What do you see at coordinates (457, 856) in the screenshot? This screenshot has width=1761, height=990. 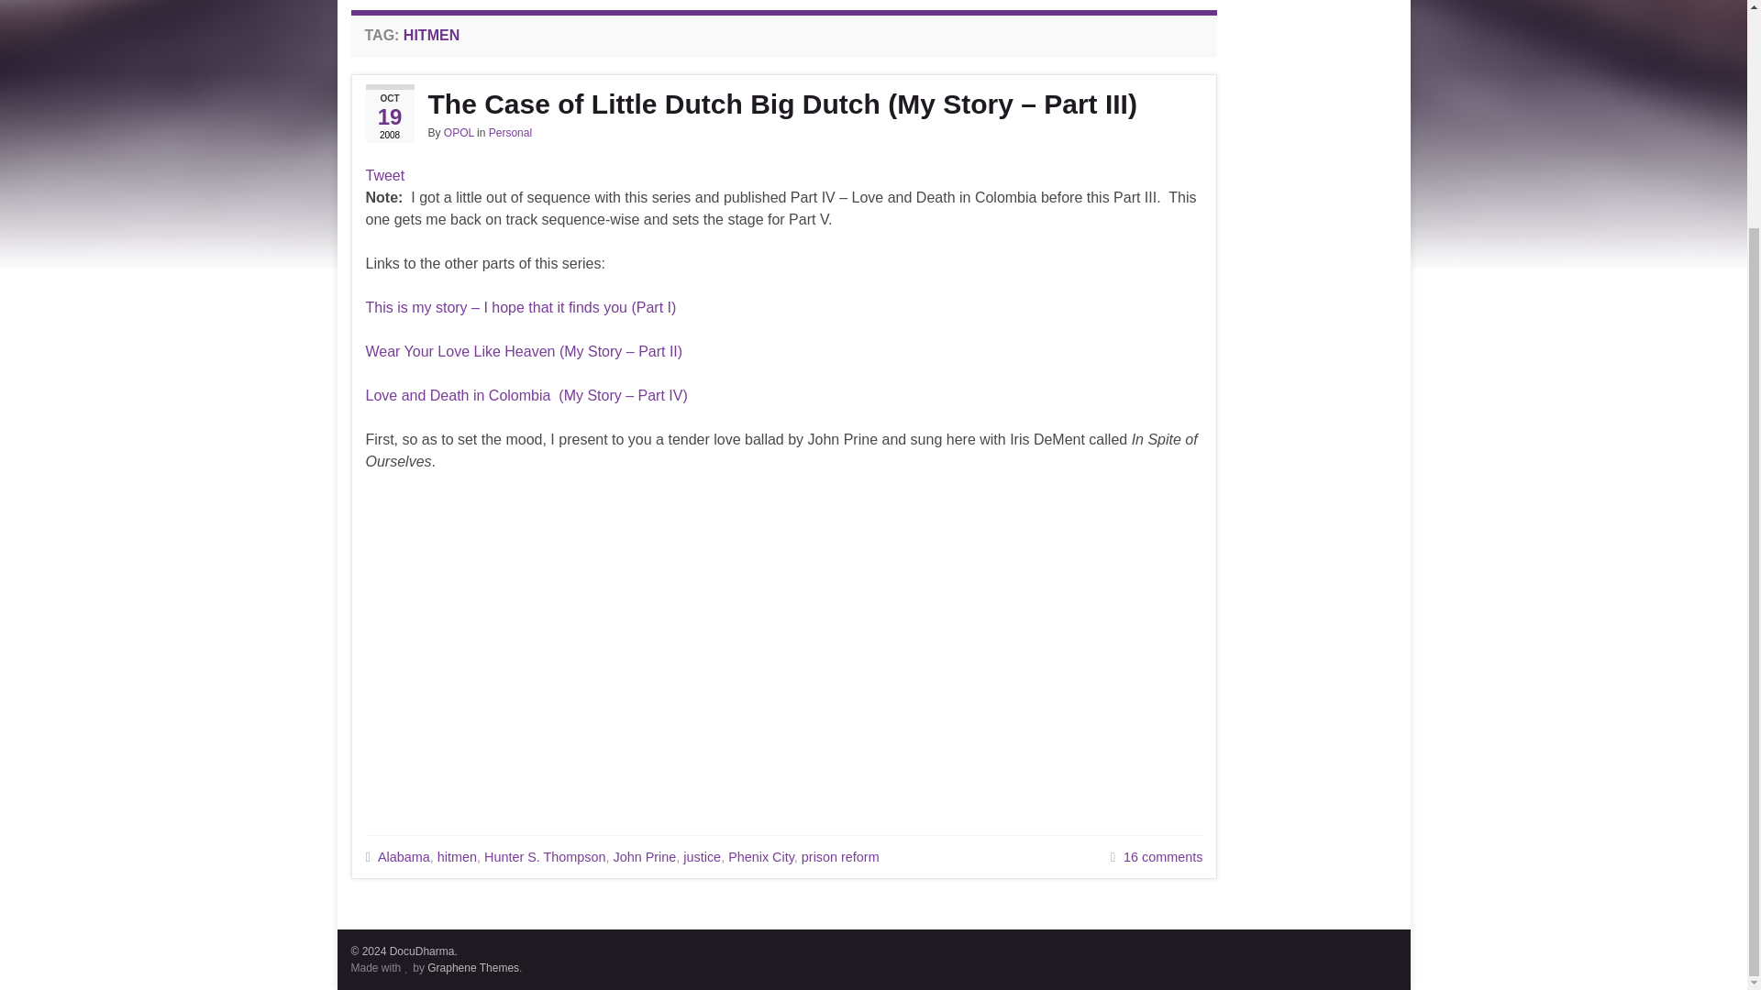 I see `hitmen` at bounding box center [457, 856].